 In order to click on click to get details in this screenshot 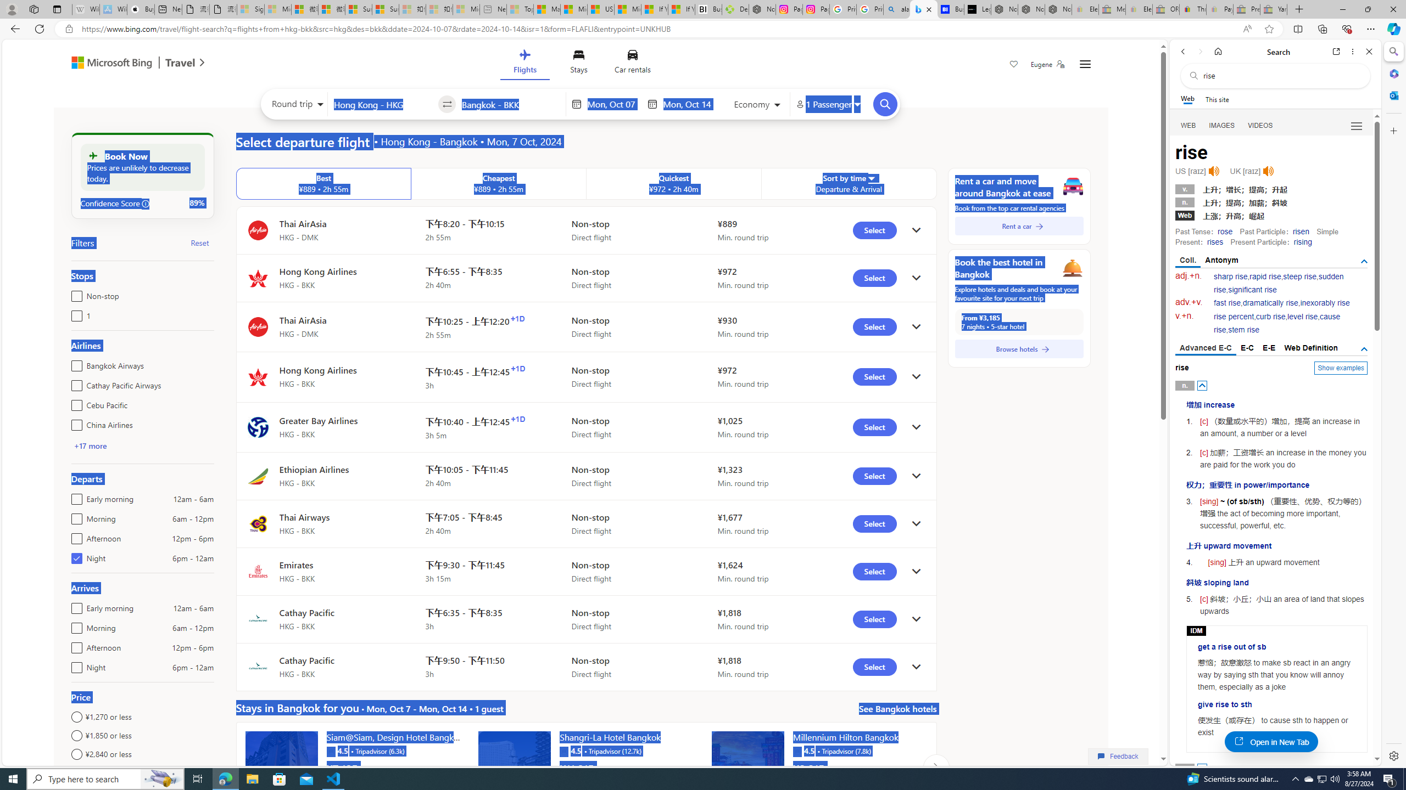, I will do `click(916, 667)`.